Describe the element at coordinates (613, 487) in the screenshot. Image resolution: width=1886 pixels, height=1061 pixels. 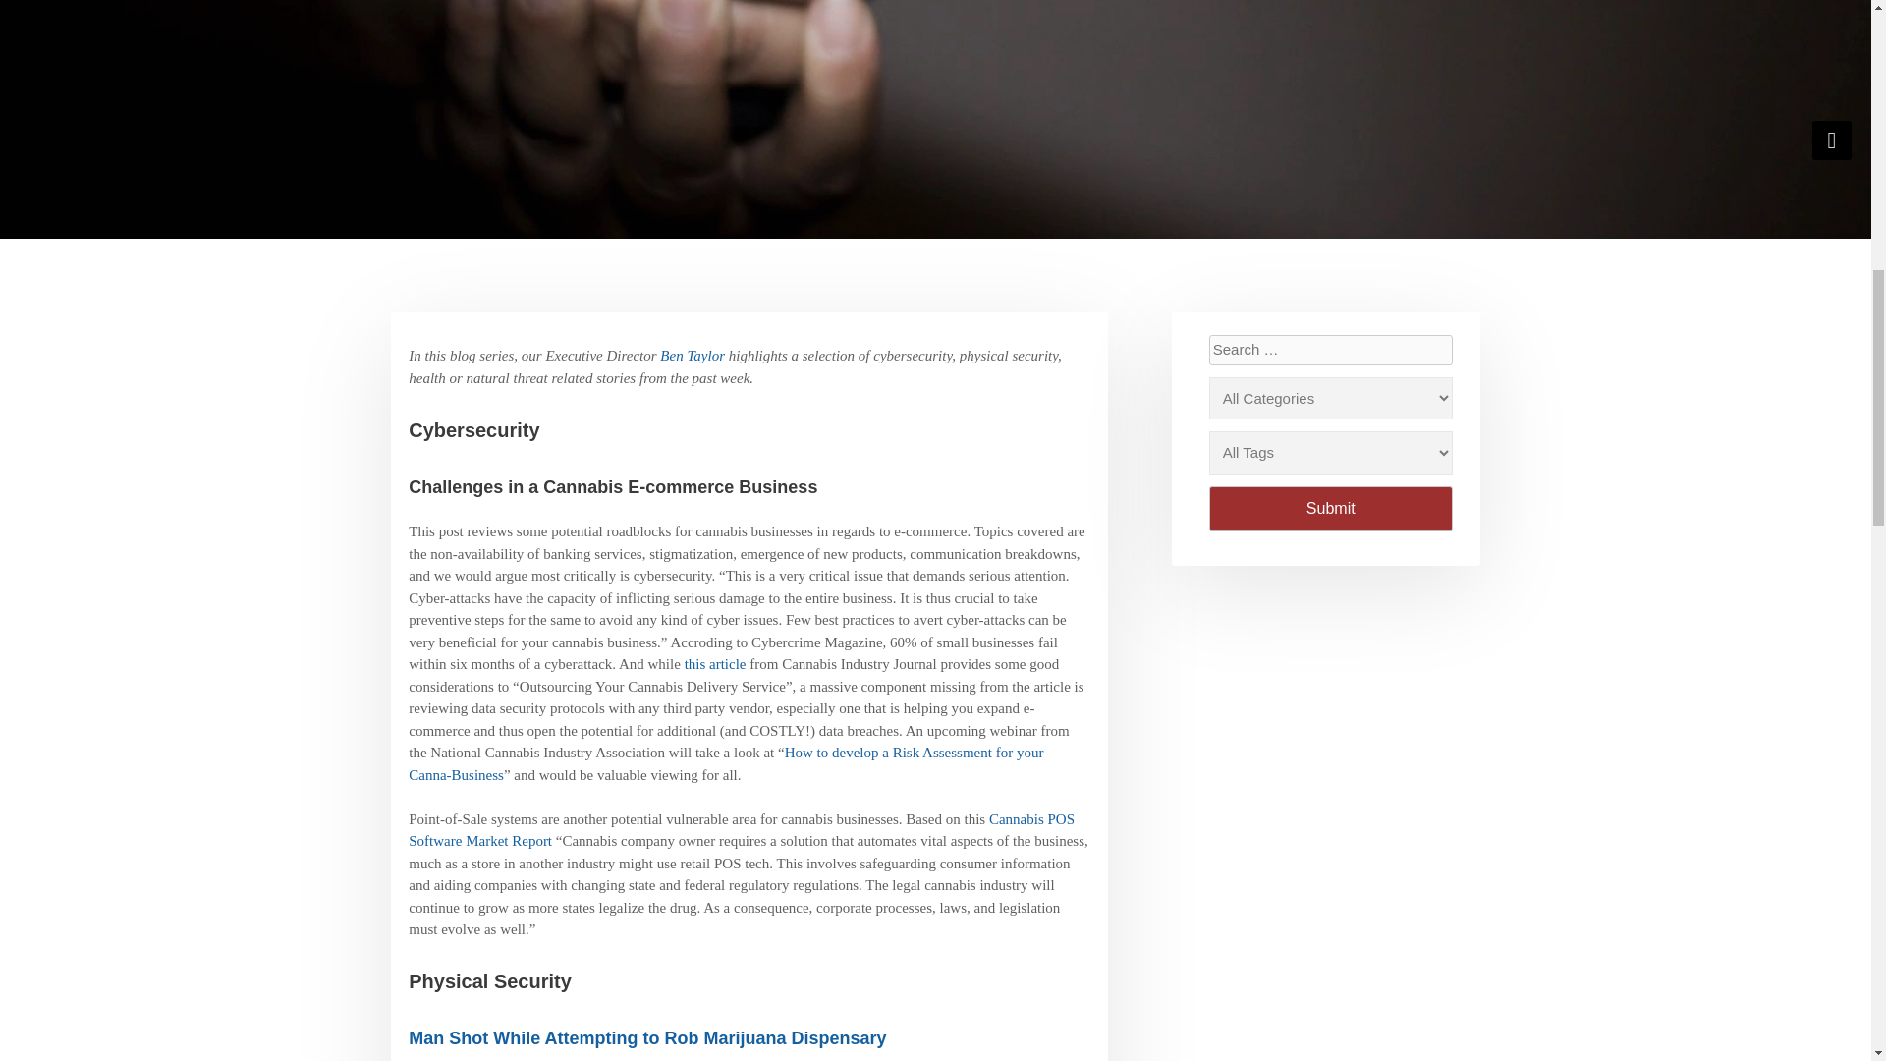
I see `Challenges in a Cannabis E-commerce Business` at that location.